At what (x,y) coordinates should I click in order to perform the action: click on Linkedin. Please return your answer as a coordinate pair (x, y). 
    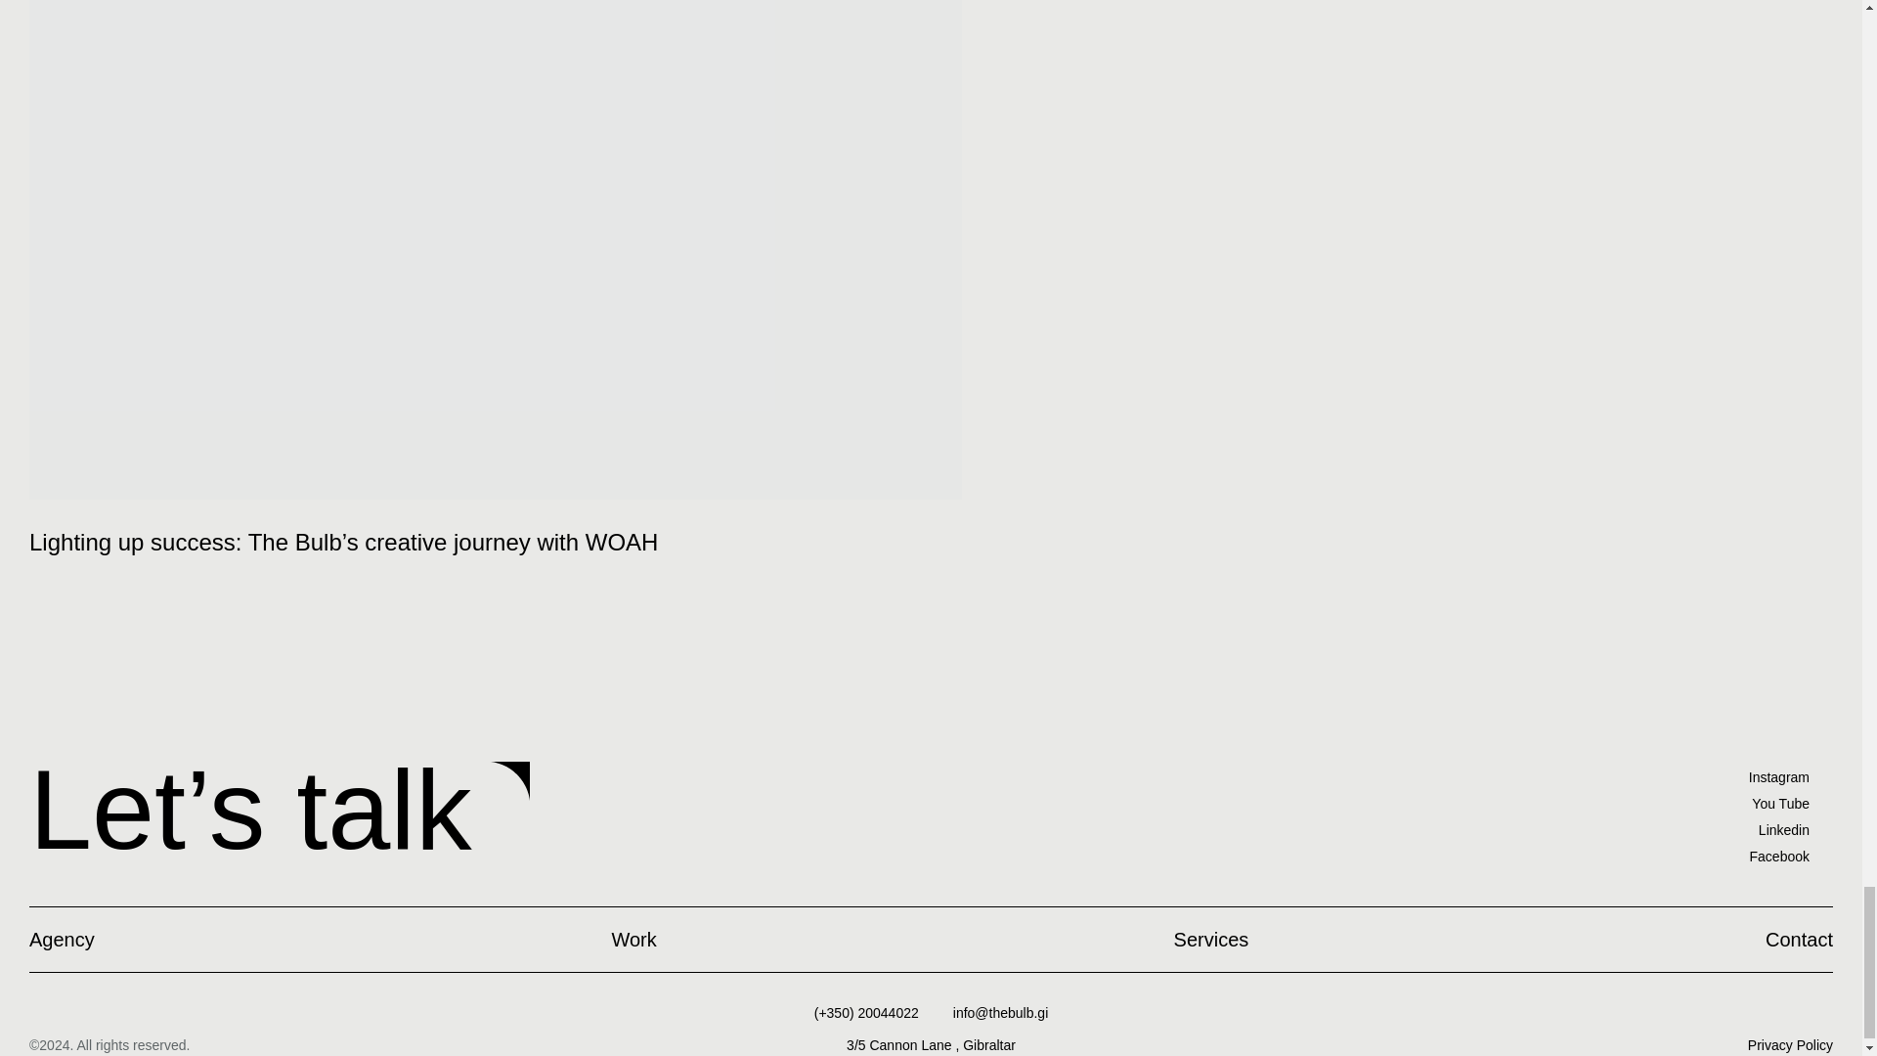
    Looking at the image, I should click on (1779, 829).